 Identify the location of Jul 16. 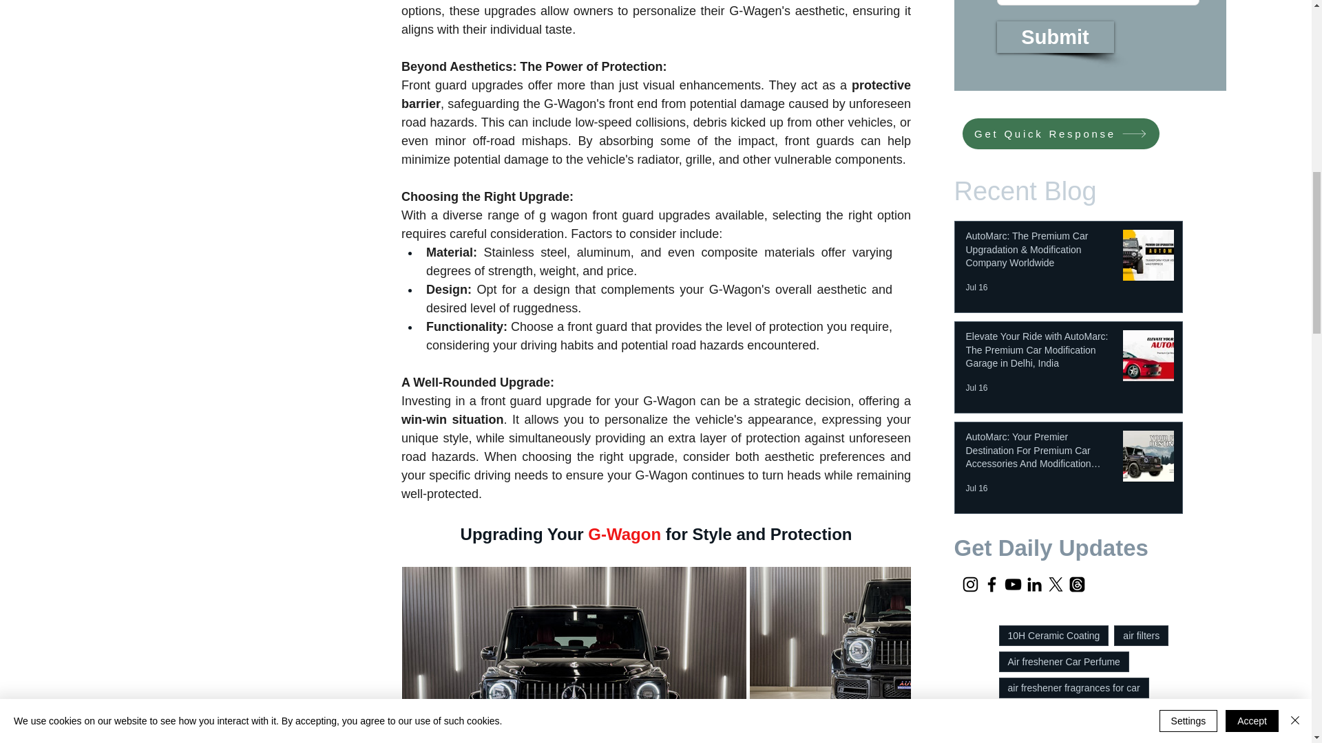
(976, 388).